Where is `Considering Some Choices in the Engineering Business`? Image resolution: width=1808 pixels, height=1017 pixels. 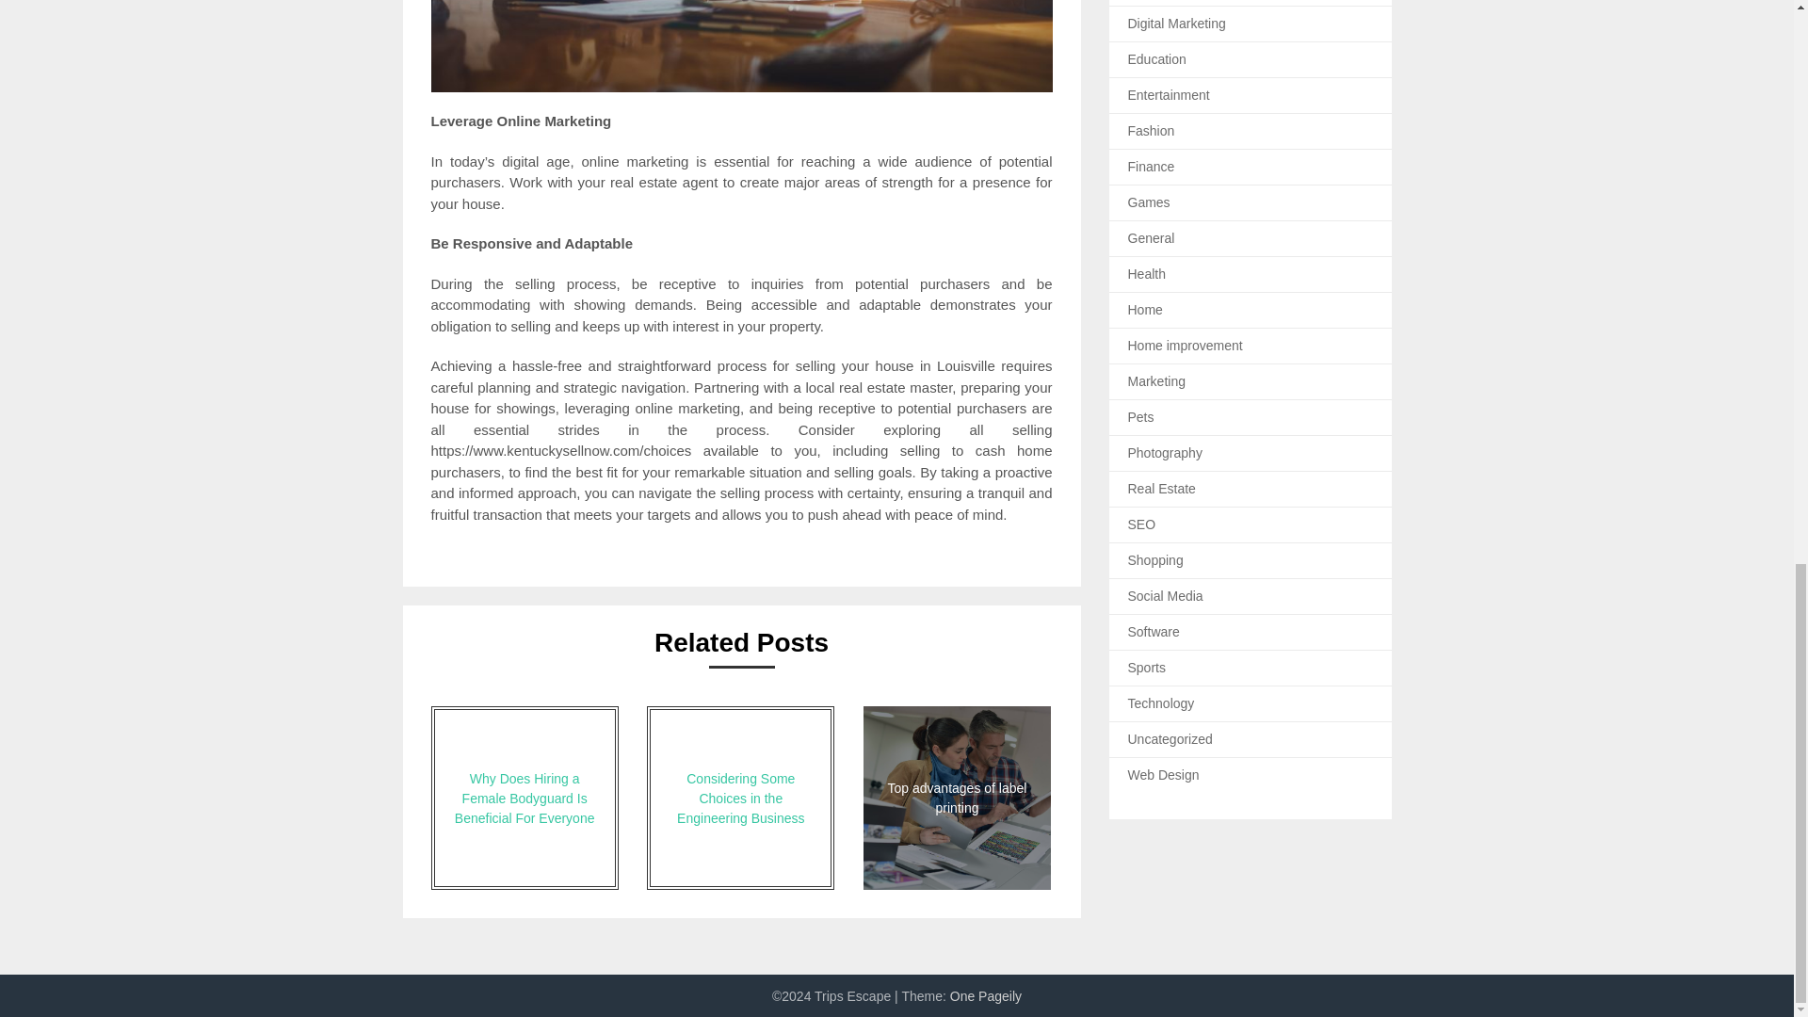
Considering Some Choices in the Engineering Business is located at coordinates (740, 798).